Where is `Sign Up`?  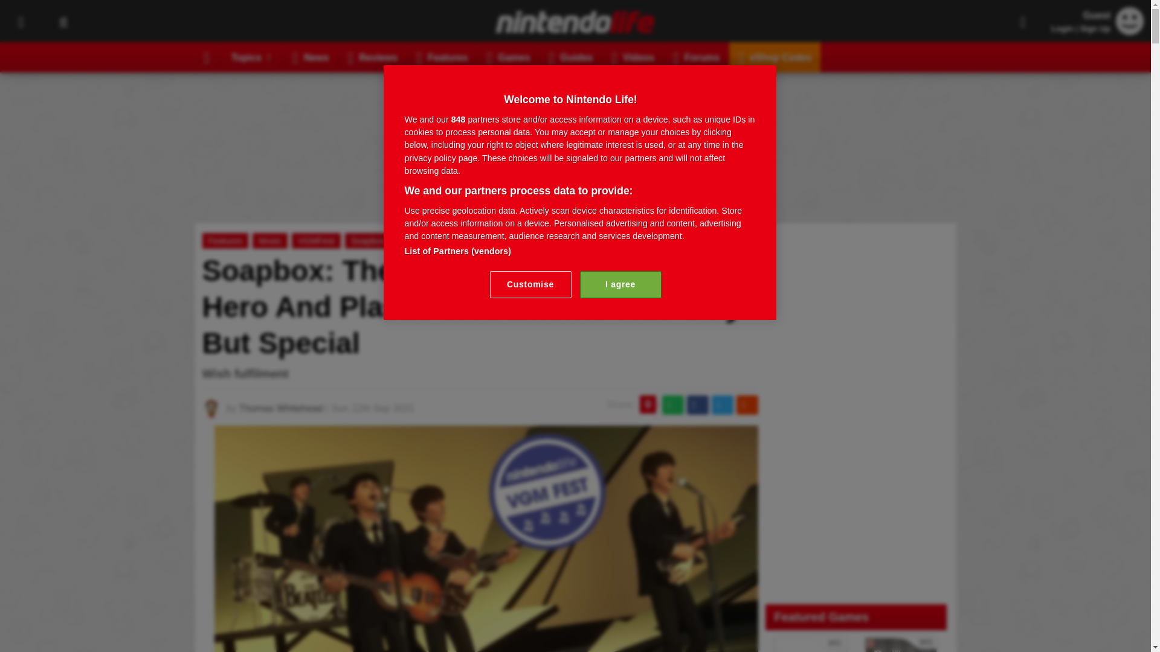
Sign Up is located at coordinates (1095, 28).